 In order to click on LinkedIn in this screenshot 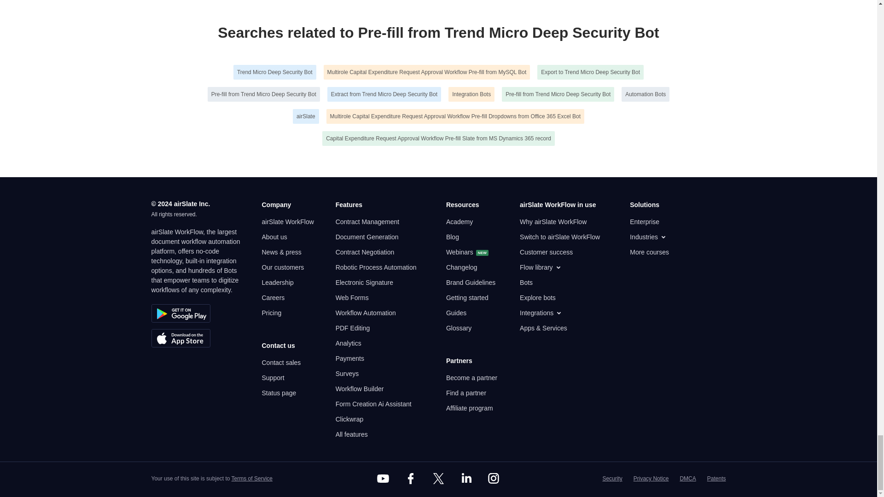, I will do `click(466, 479)`.